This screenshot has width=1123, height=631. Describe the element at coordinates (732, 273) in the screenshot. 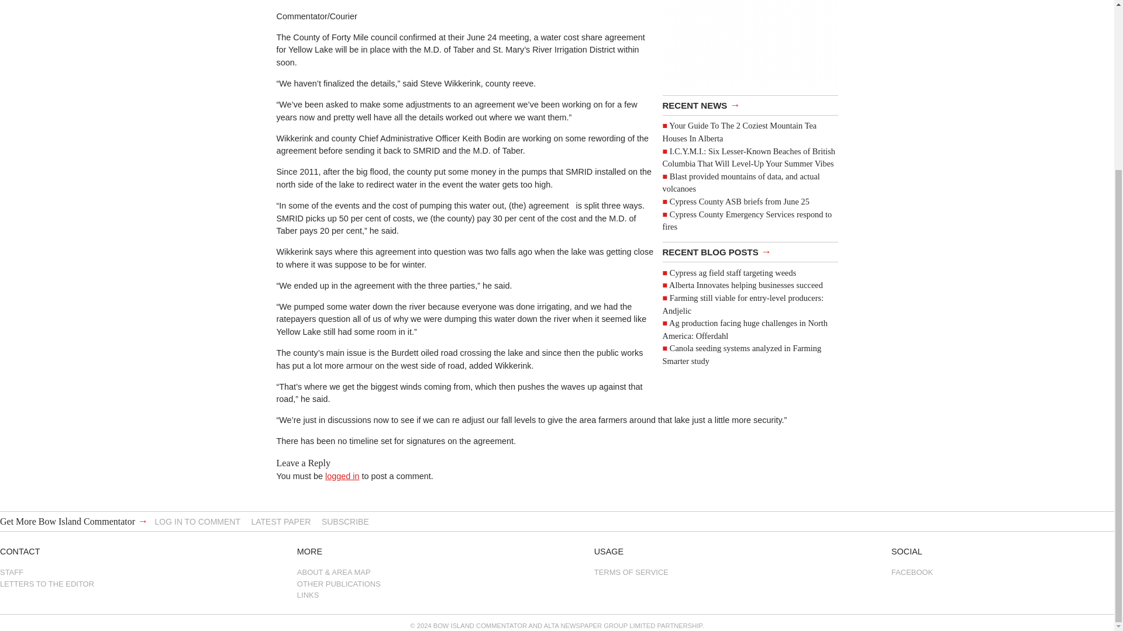

I see `Cypress ag field staff targeting weeds` at that location.